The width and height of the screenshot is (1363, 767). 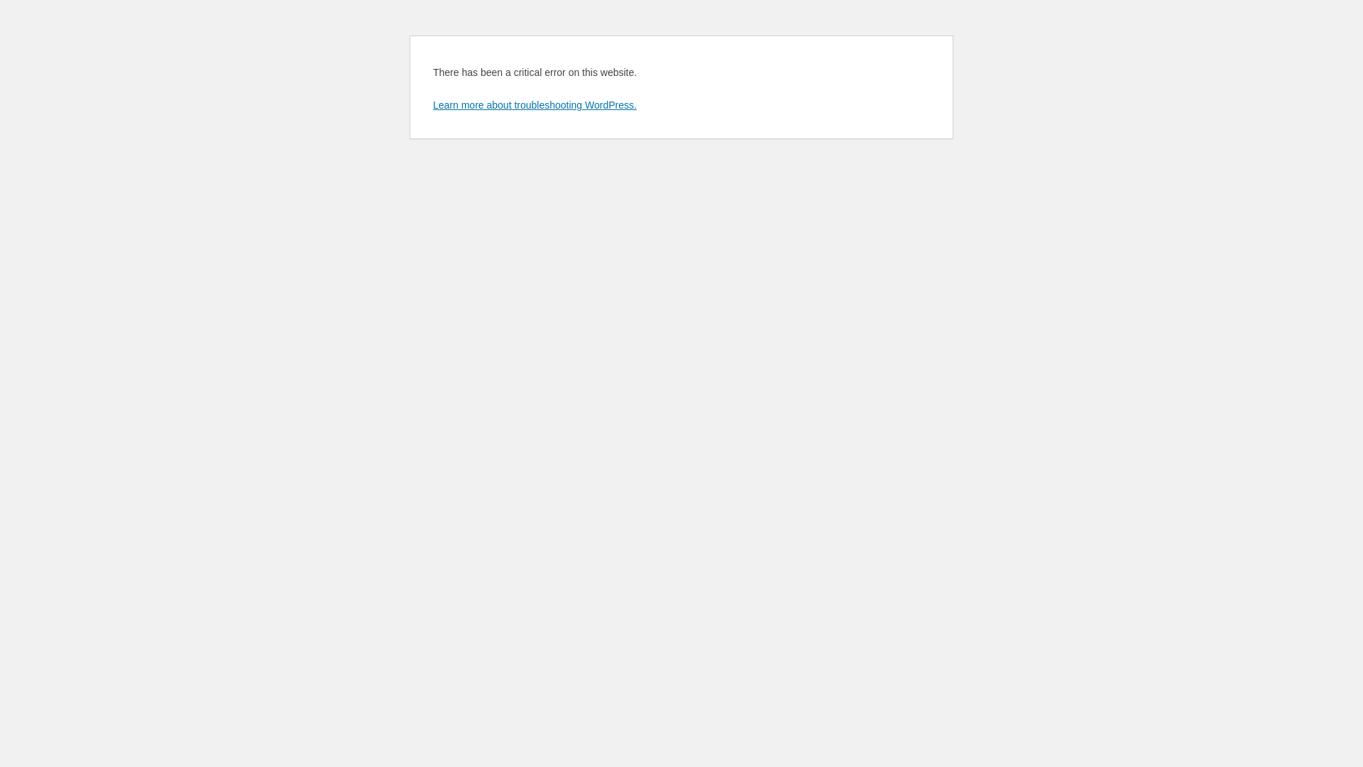 What do you see at coordinates (535, 105) in the screenshot?
I see `Learn more about troubleshooting WordPress.` at bounding box center [535, 105].